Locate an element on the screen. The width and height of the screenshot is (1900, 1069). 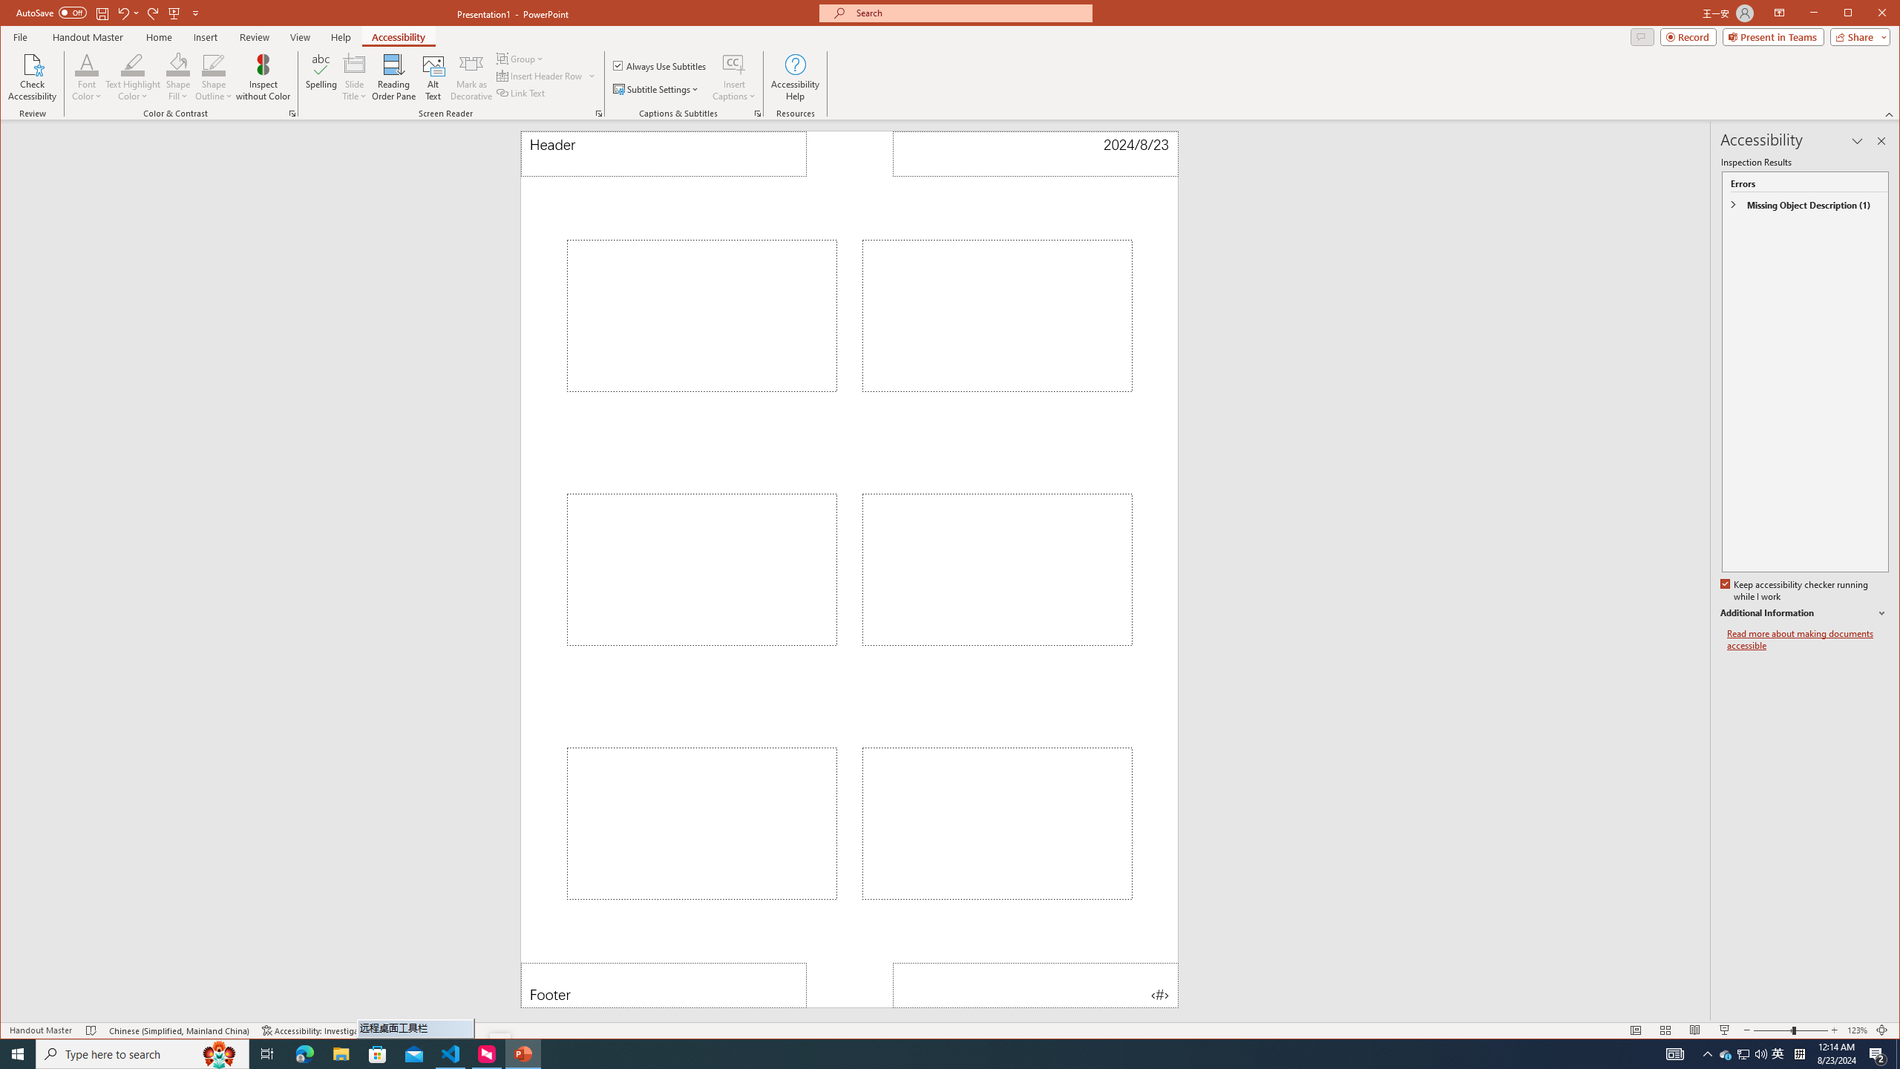
User Promoted Notification Area is located at coordinates (1744, 1054).